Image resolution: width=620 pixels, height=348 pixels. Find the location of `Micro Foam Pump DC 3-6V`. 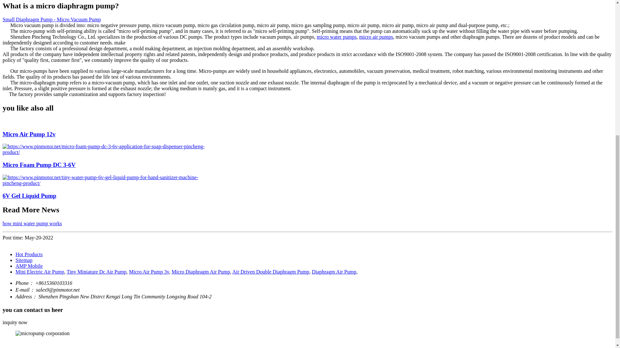

Micro Foam Pump DC 3-6V is located at coordinates (39, 165).